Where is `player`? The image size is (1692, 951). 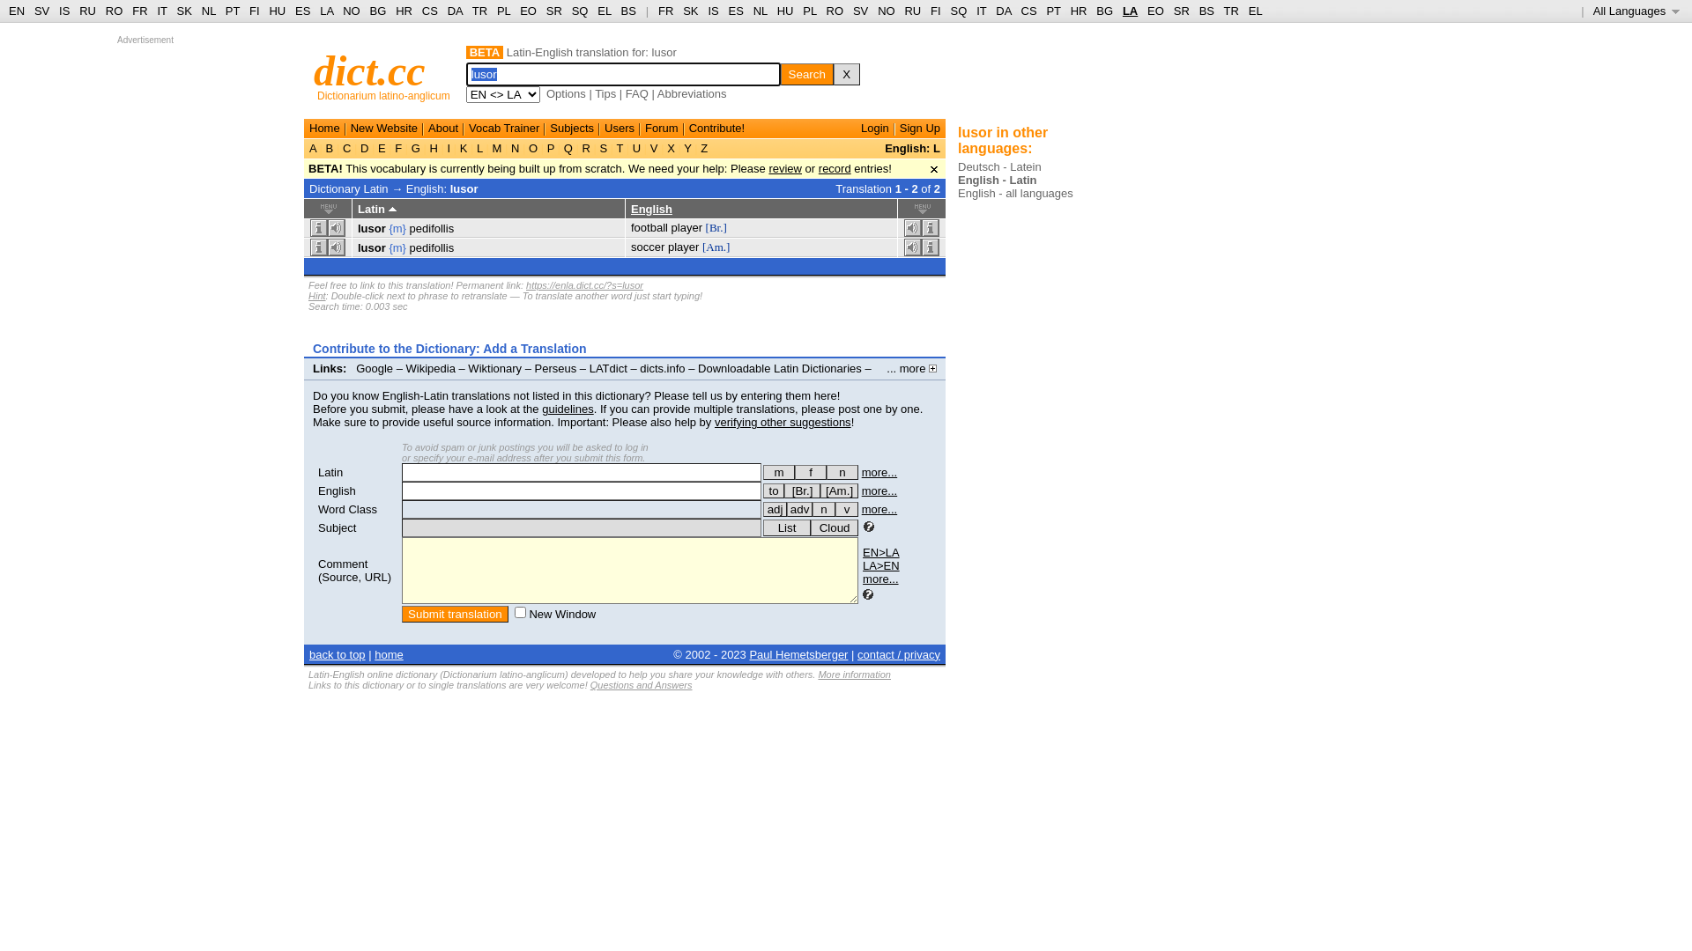 player is located at coordinates (684, 247).